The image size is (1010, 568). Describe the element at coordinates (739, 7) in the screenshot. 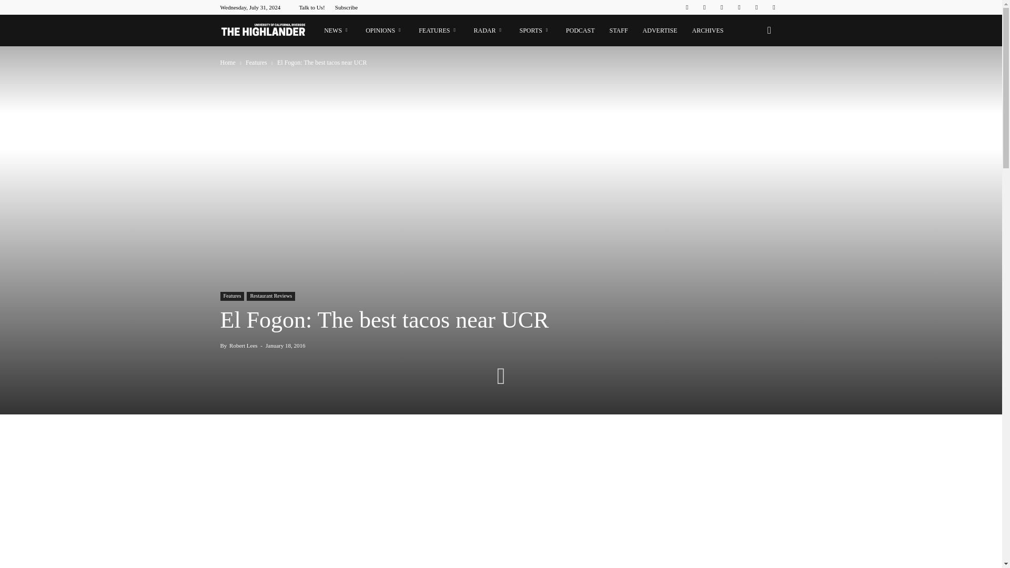

I see `Spotify` at that location.